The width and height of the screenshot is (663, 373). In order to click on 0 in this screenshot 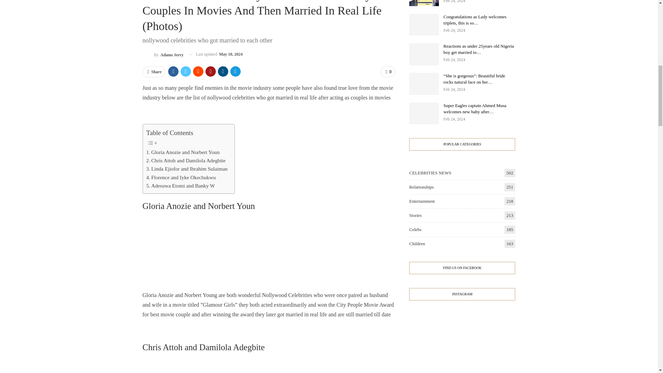, I will do `click(388, 72)`.